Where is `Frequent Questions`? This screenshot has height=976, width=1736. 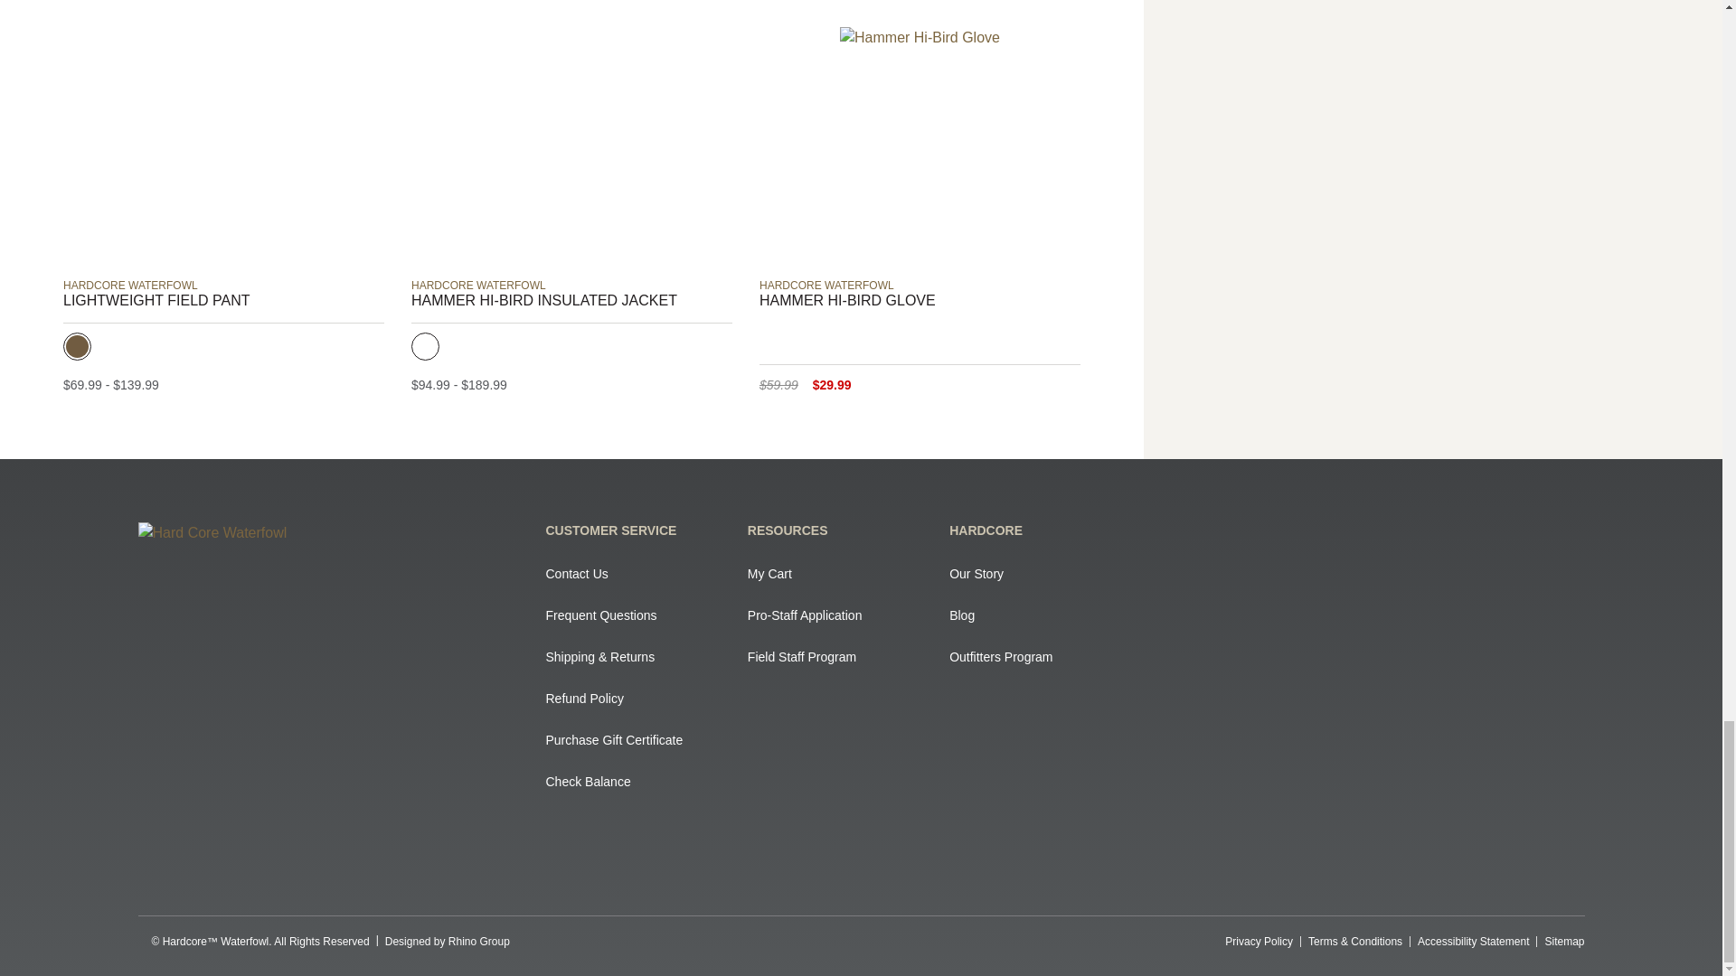 Frequent Questions is located at coordinates (637, 615).